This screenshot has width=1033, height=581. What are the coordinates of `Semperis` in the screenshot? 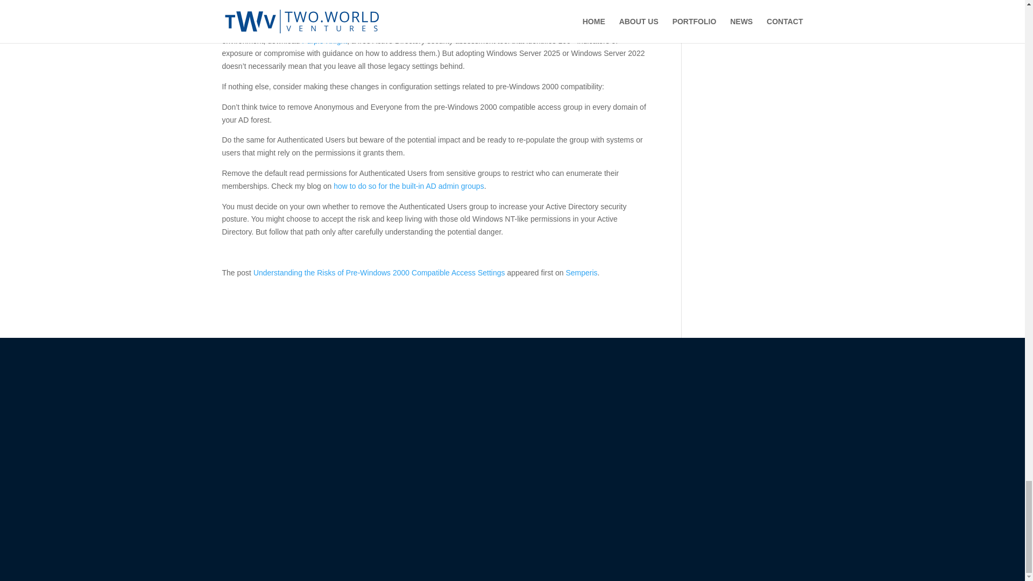 It's located at (581, 272).